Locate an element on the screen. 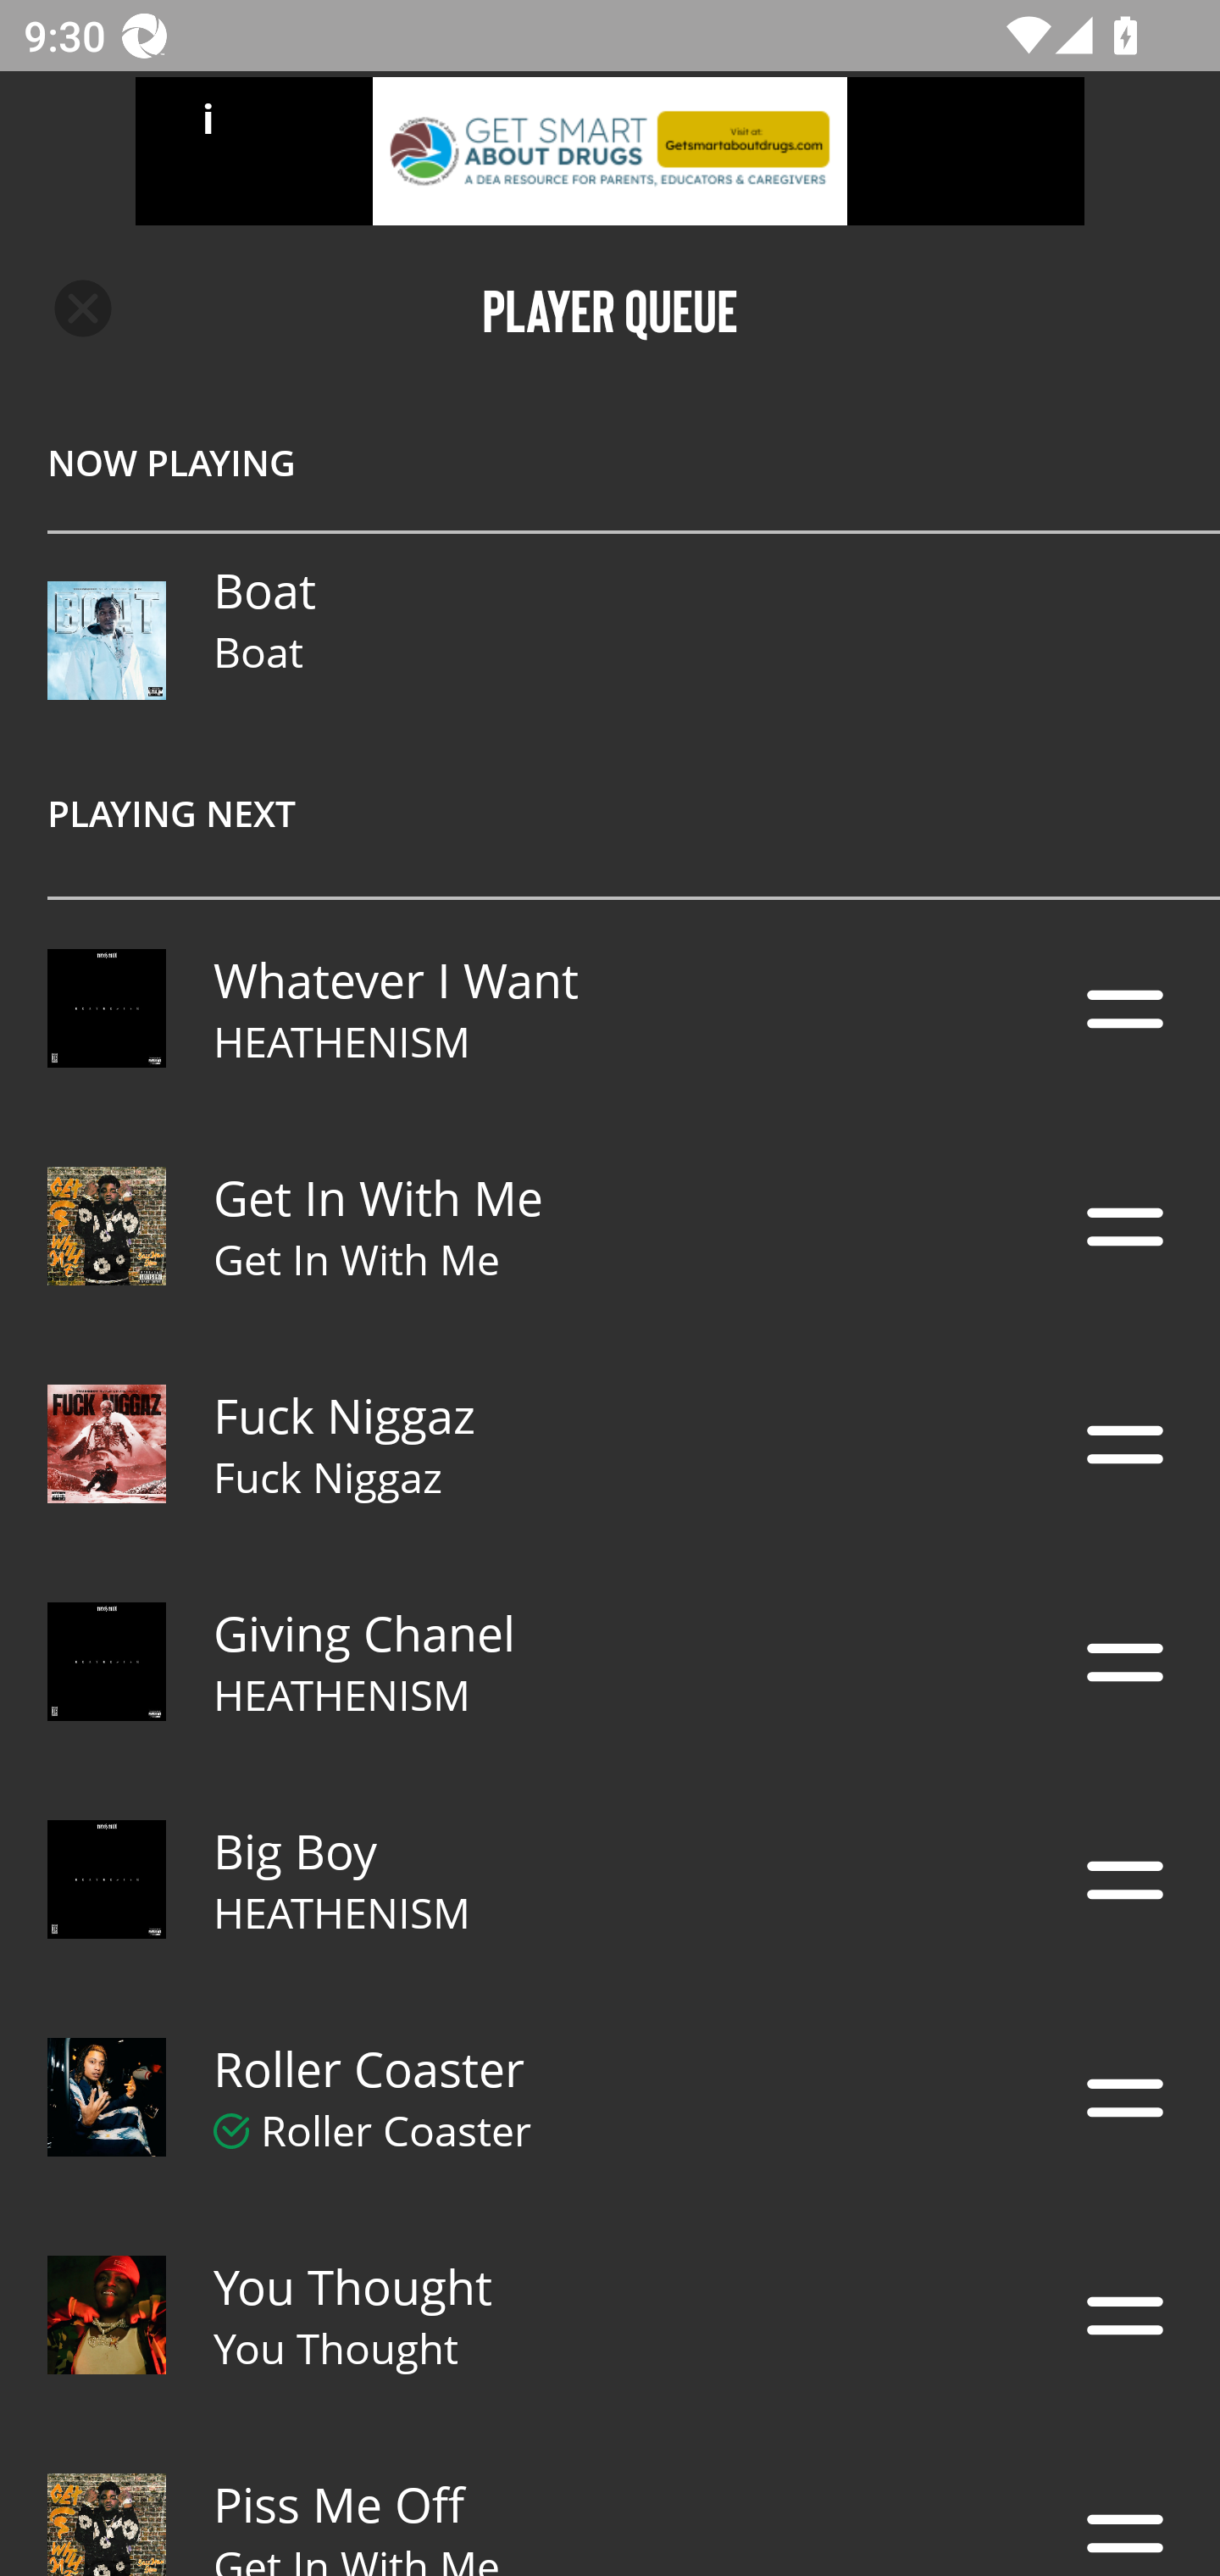  NOW PLAYING Description Boat Boat PLAYING NEXT is located at coordinates (610, 645).